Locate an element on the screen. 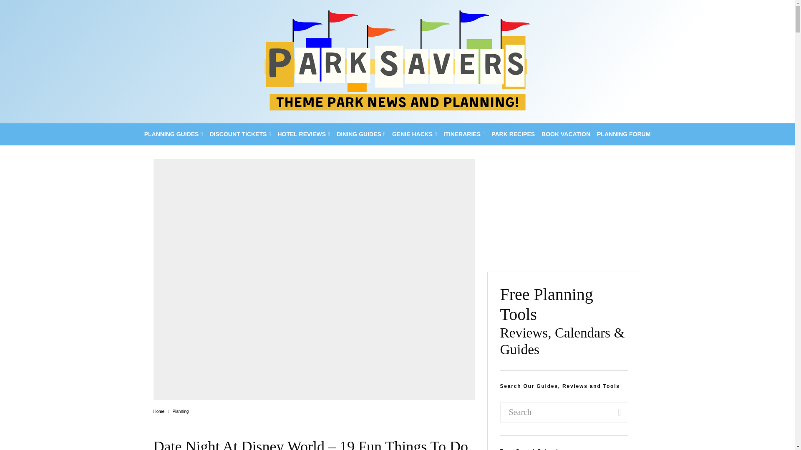  GENIE HACKS is located at coordinates (414, 134).